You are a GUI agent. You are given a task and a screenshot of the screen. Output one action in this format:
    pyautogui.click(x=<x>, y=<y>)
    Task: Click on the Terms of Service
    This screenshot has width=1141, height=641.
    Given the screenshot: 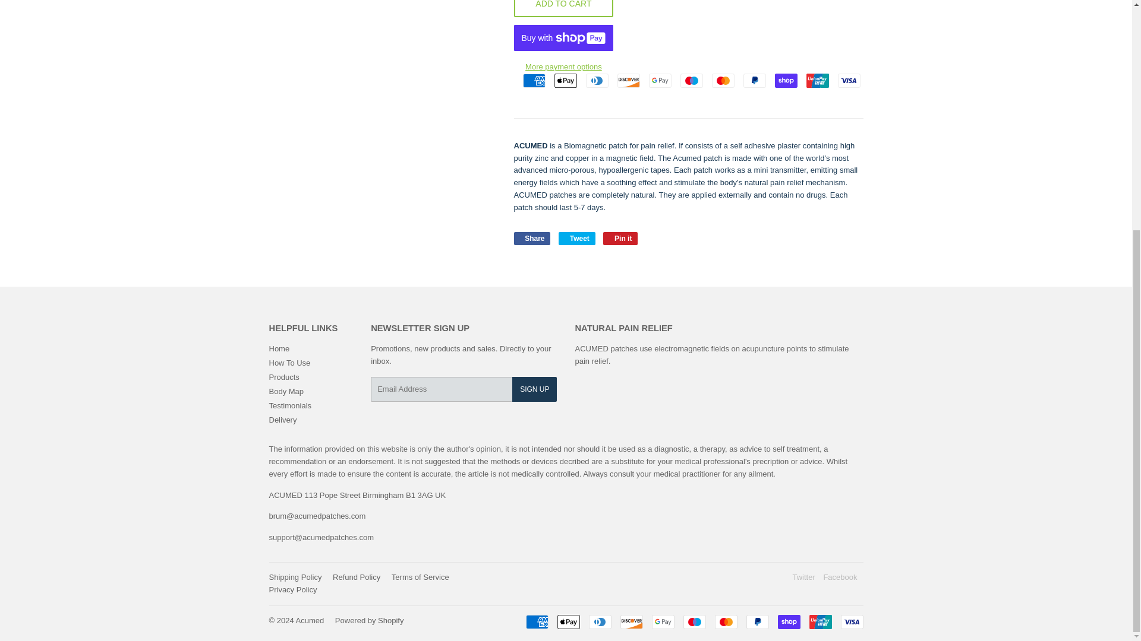 What is the action you would take?
    pyautogui.click(x=420, y=577)
    